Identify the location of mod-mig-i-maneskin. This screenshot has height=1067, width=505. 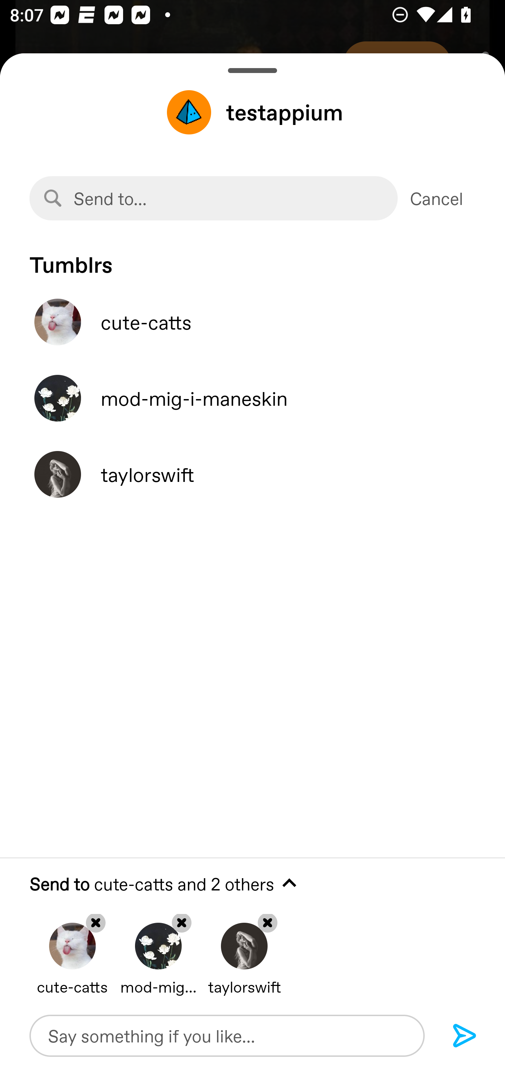
(252, 398).